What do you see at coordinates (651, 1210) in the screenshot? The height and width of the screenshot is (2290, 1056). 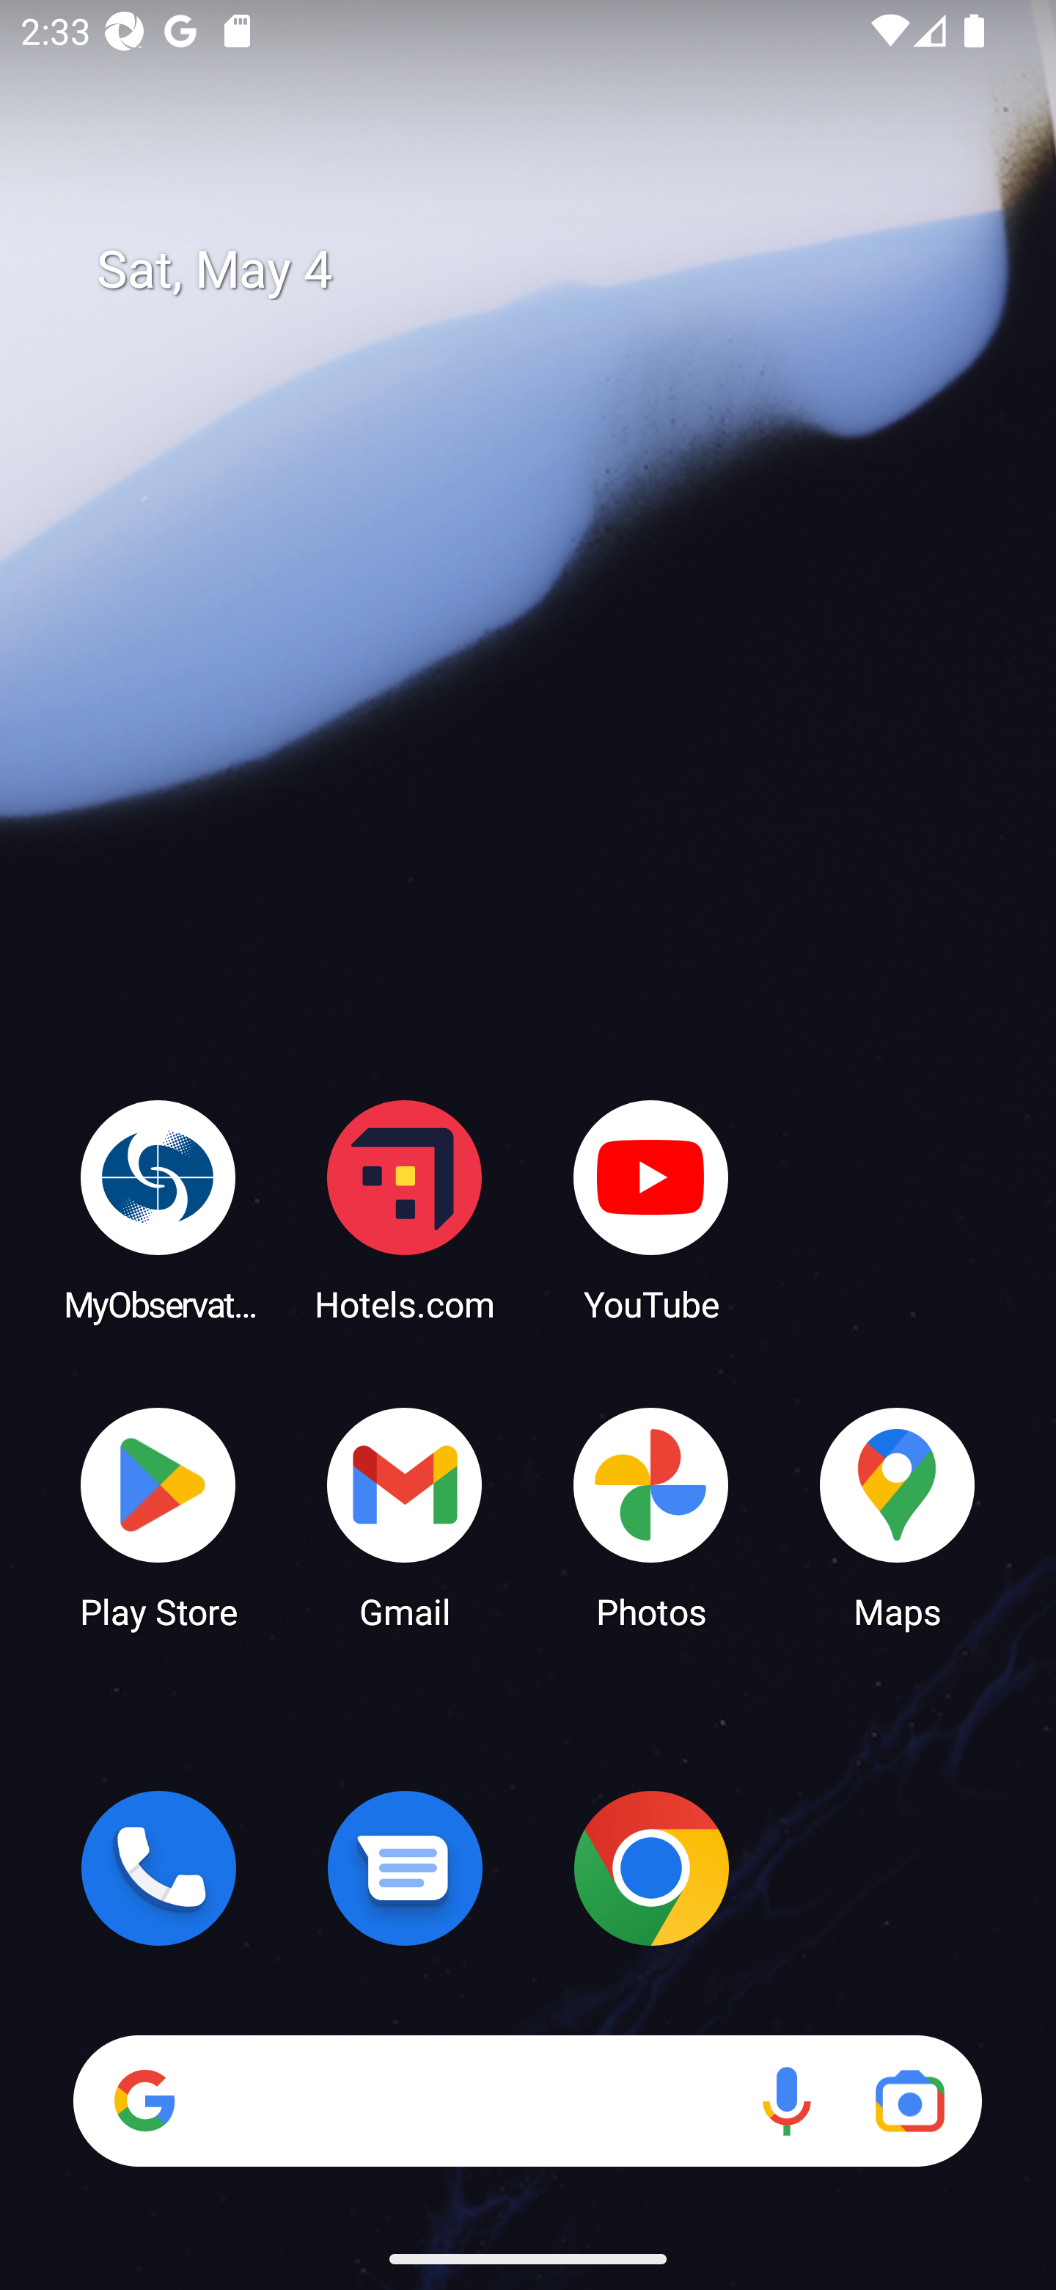 I see `YouTube` at bounding box center [651, 1210].